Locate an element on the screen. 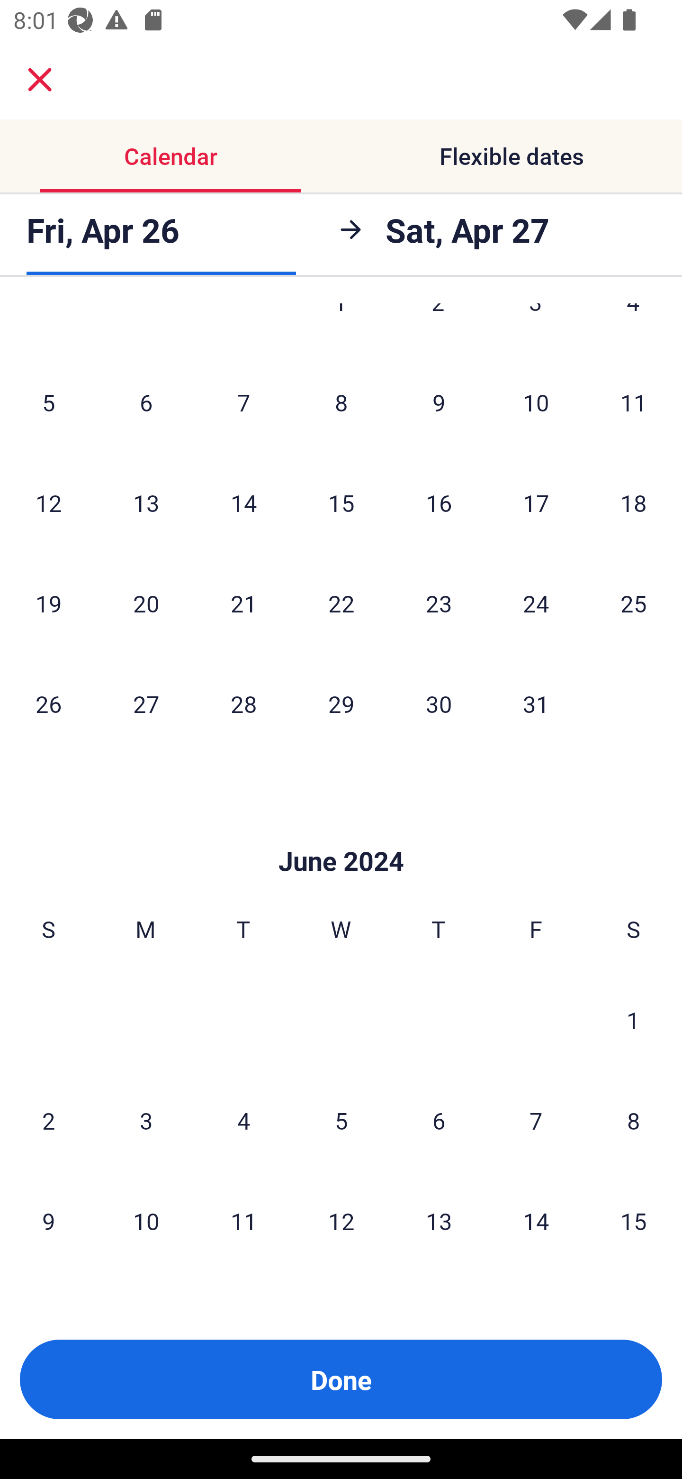 This screenshot has width=682, height=1479. 13 Monday, May 13, 2024 is located at coordinates (146, 502).